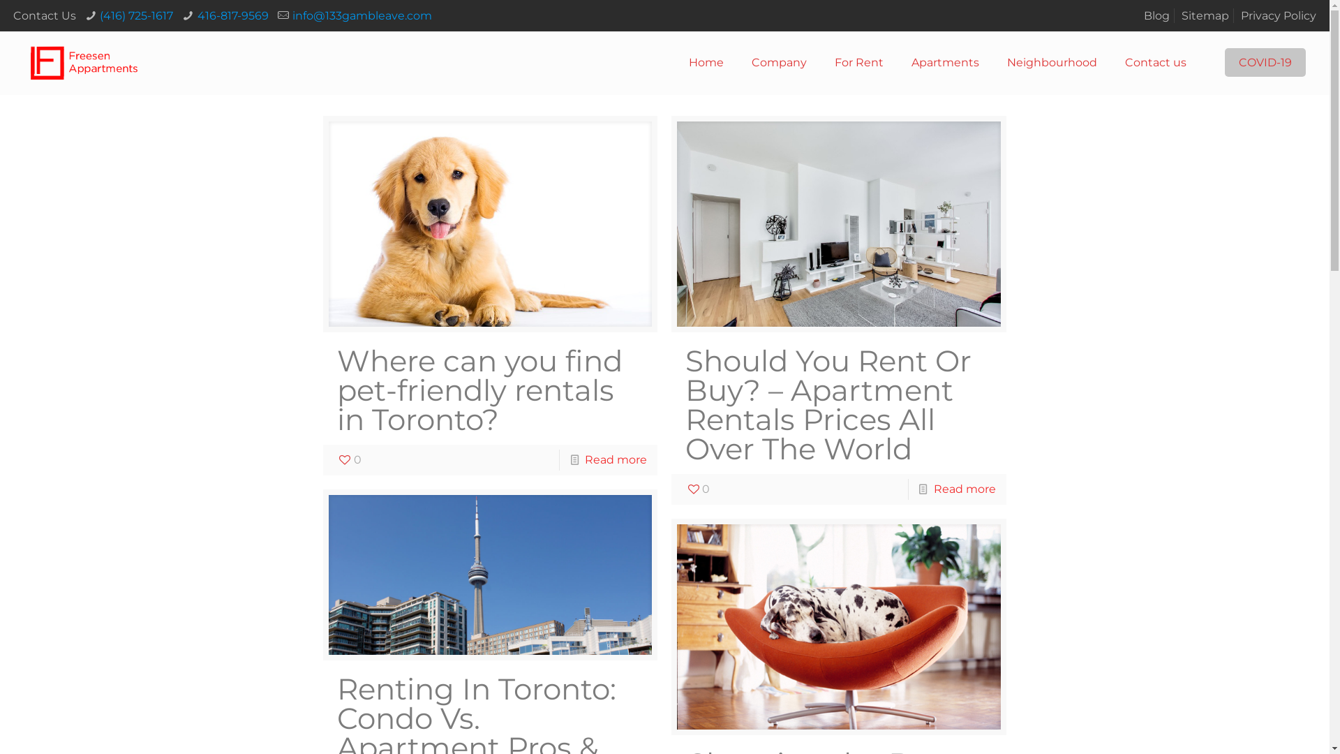 The height and width of the screenshot is (754, 1340). I want to click on COVID-19, so click(1265, 63).